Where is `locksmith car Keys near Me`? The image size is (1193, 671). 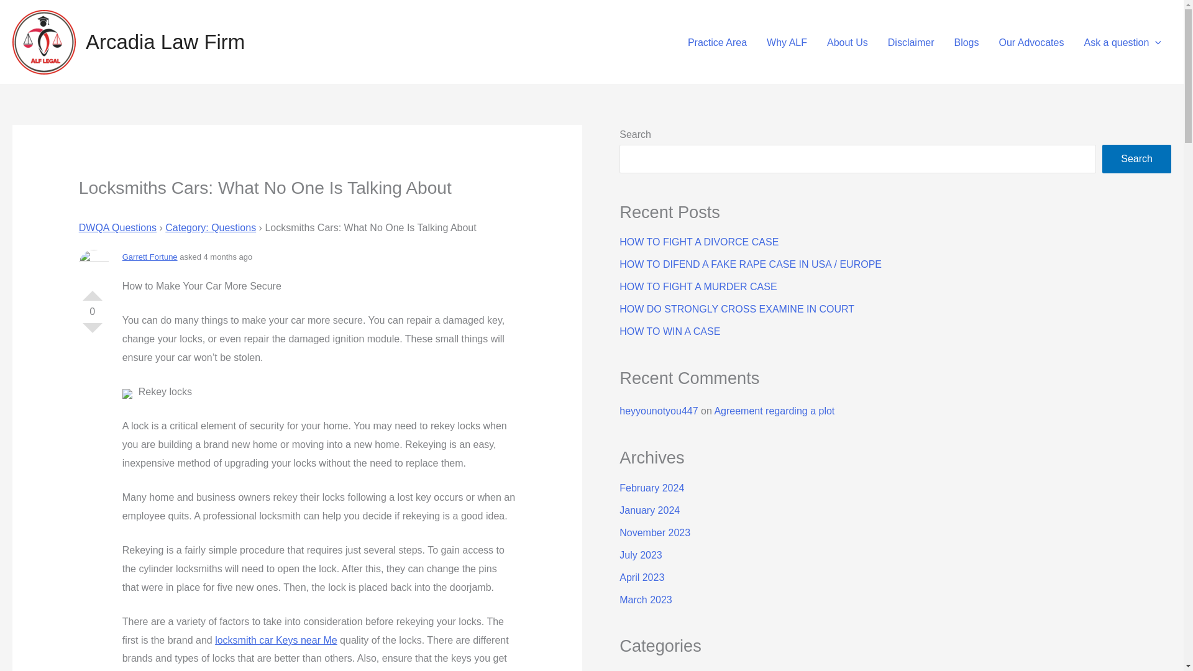 locksmith car Keys near Me is located at coordinates (276, 640).